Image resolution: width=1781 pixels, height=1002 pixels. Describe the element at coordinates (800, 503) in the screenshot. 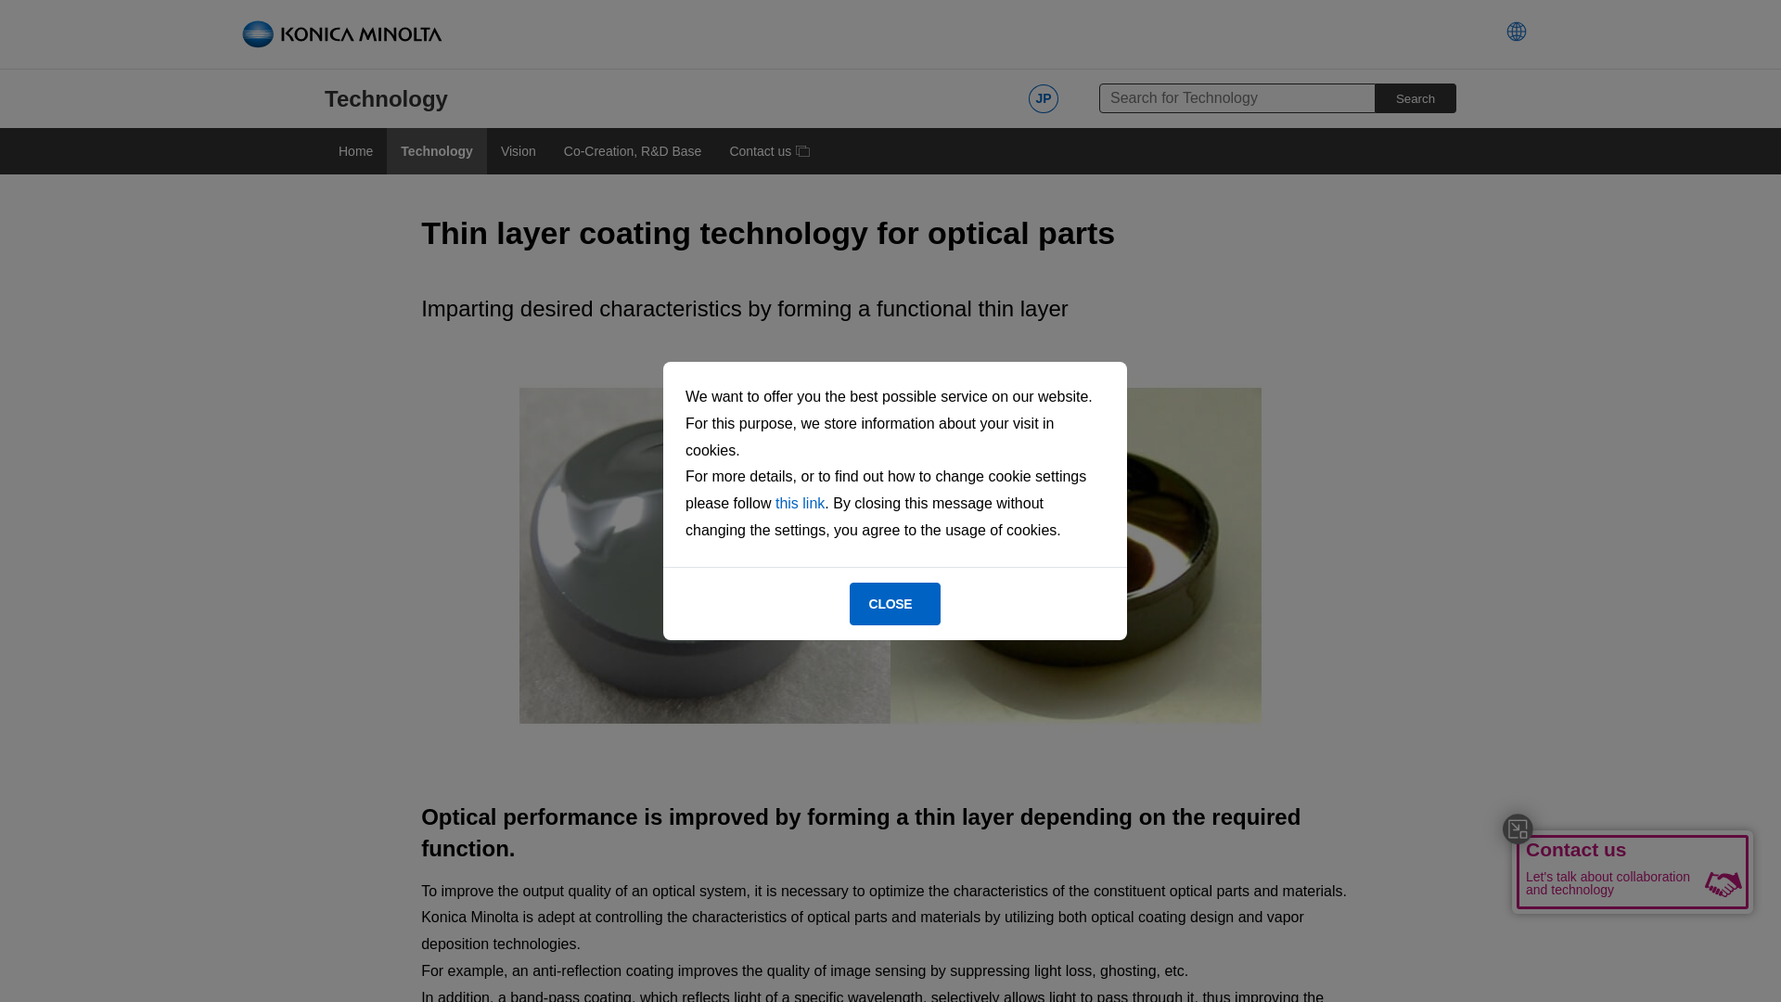

I see `this link` at that location.